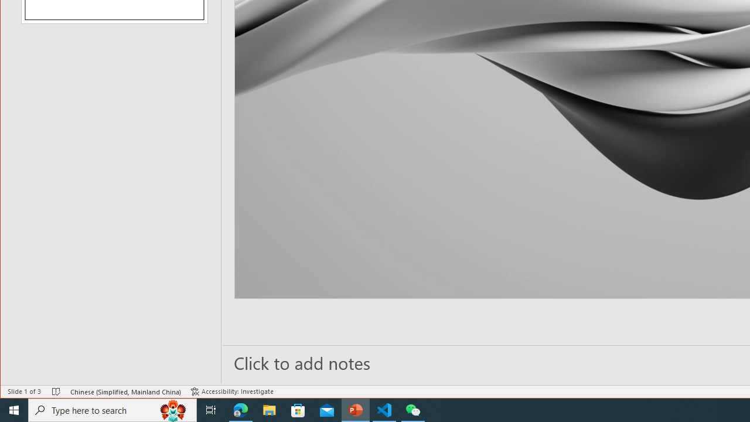  What do you see at coordinates (412, 410) in the screenshot?
I see `WeChat - 1 running window` at bounding box center [412, 410].